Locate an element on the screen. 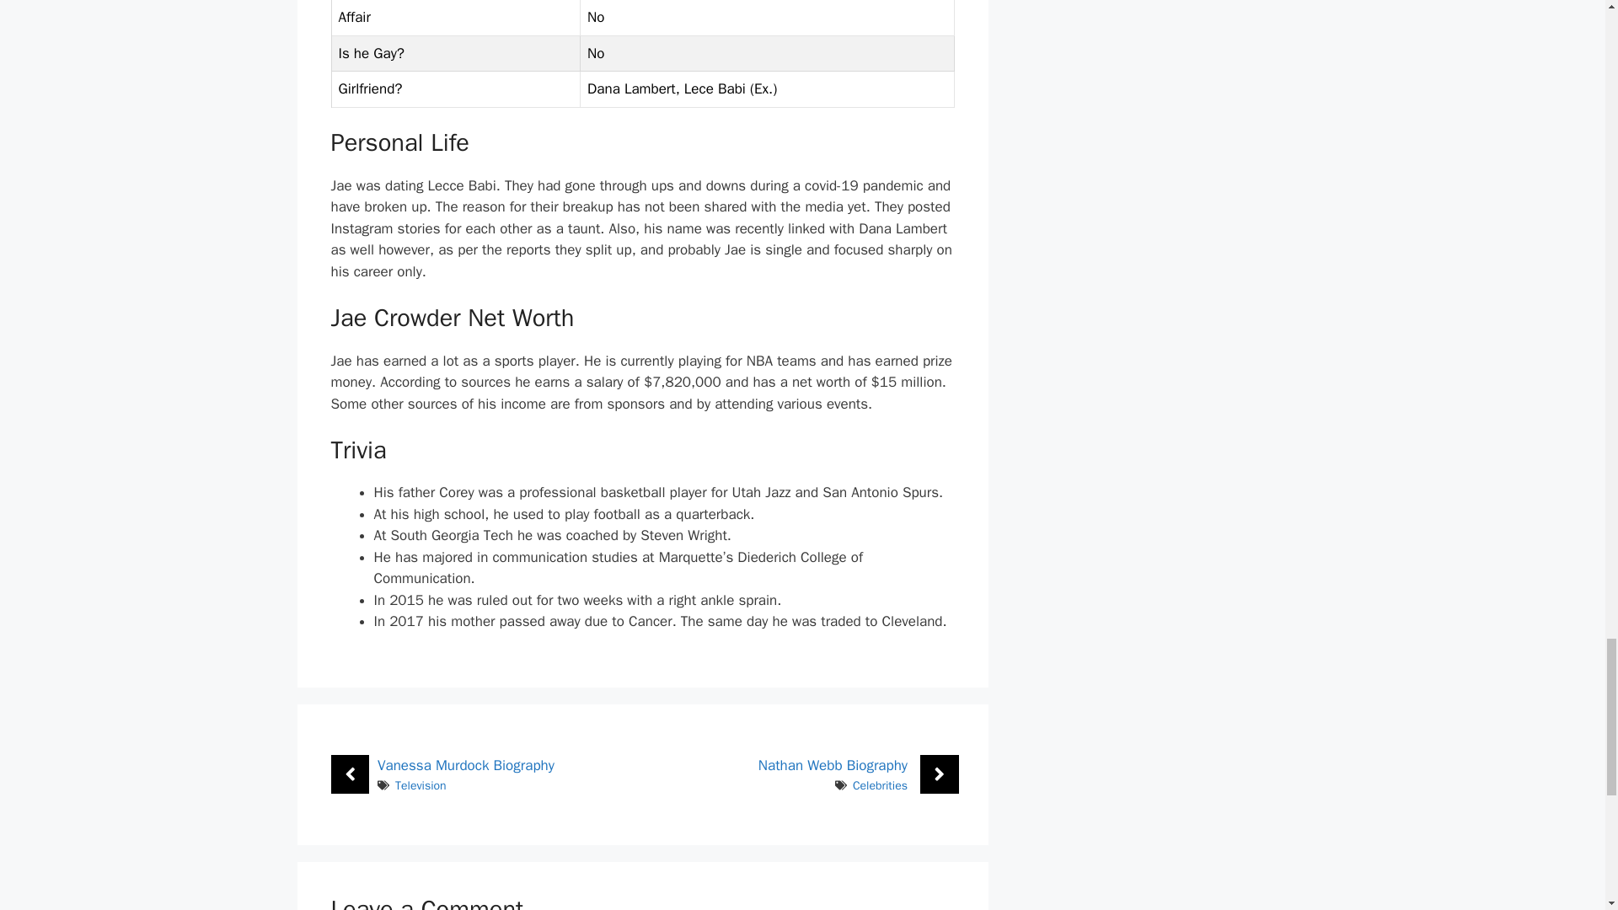 The width and height of the screenshot is (1618, 910). Celebrities is located at coordinates (880, 785).